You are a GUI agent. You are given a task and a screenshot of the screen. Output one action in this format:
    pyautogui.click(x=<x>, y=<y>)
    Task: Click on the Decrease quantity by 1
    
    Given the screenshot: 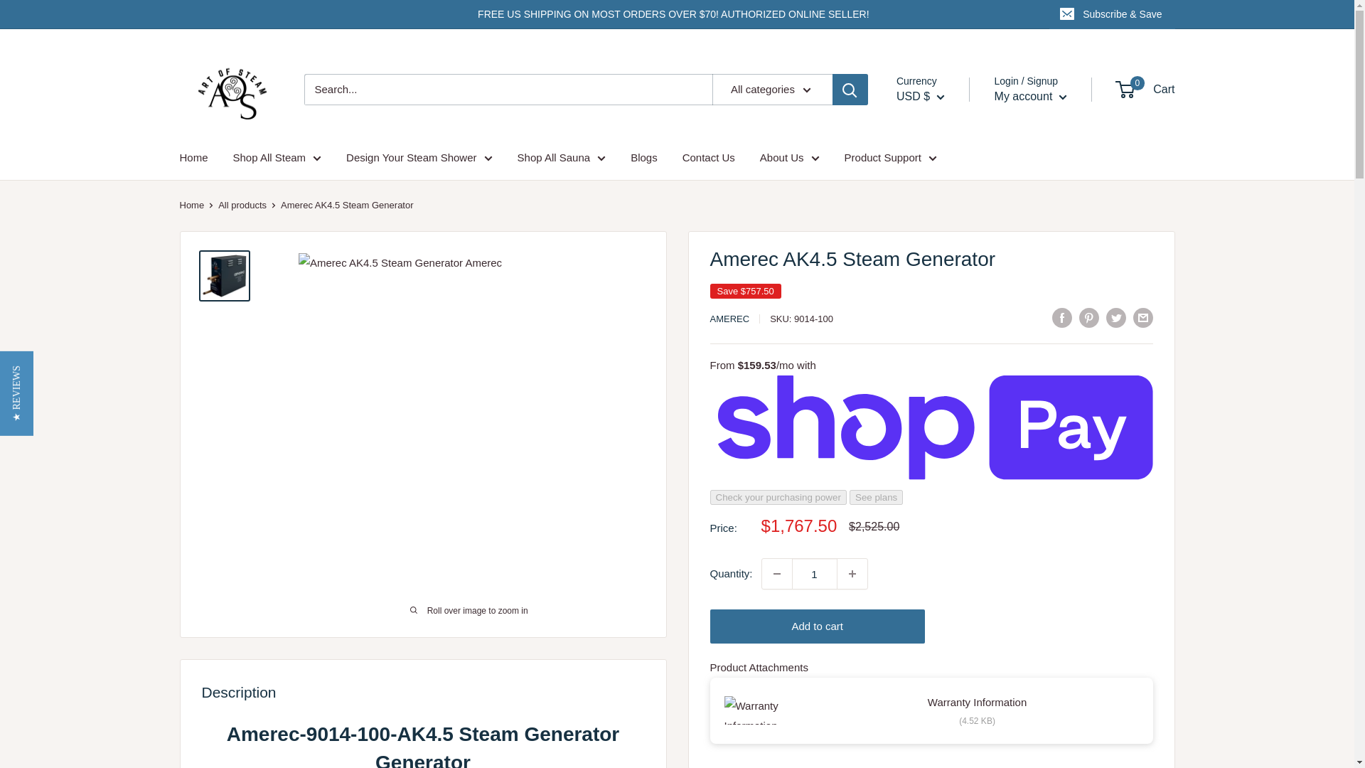 What is the action you would take?
    pyautogui.click(x=776, y=574)
    